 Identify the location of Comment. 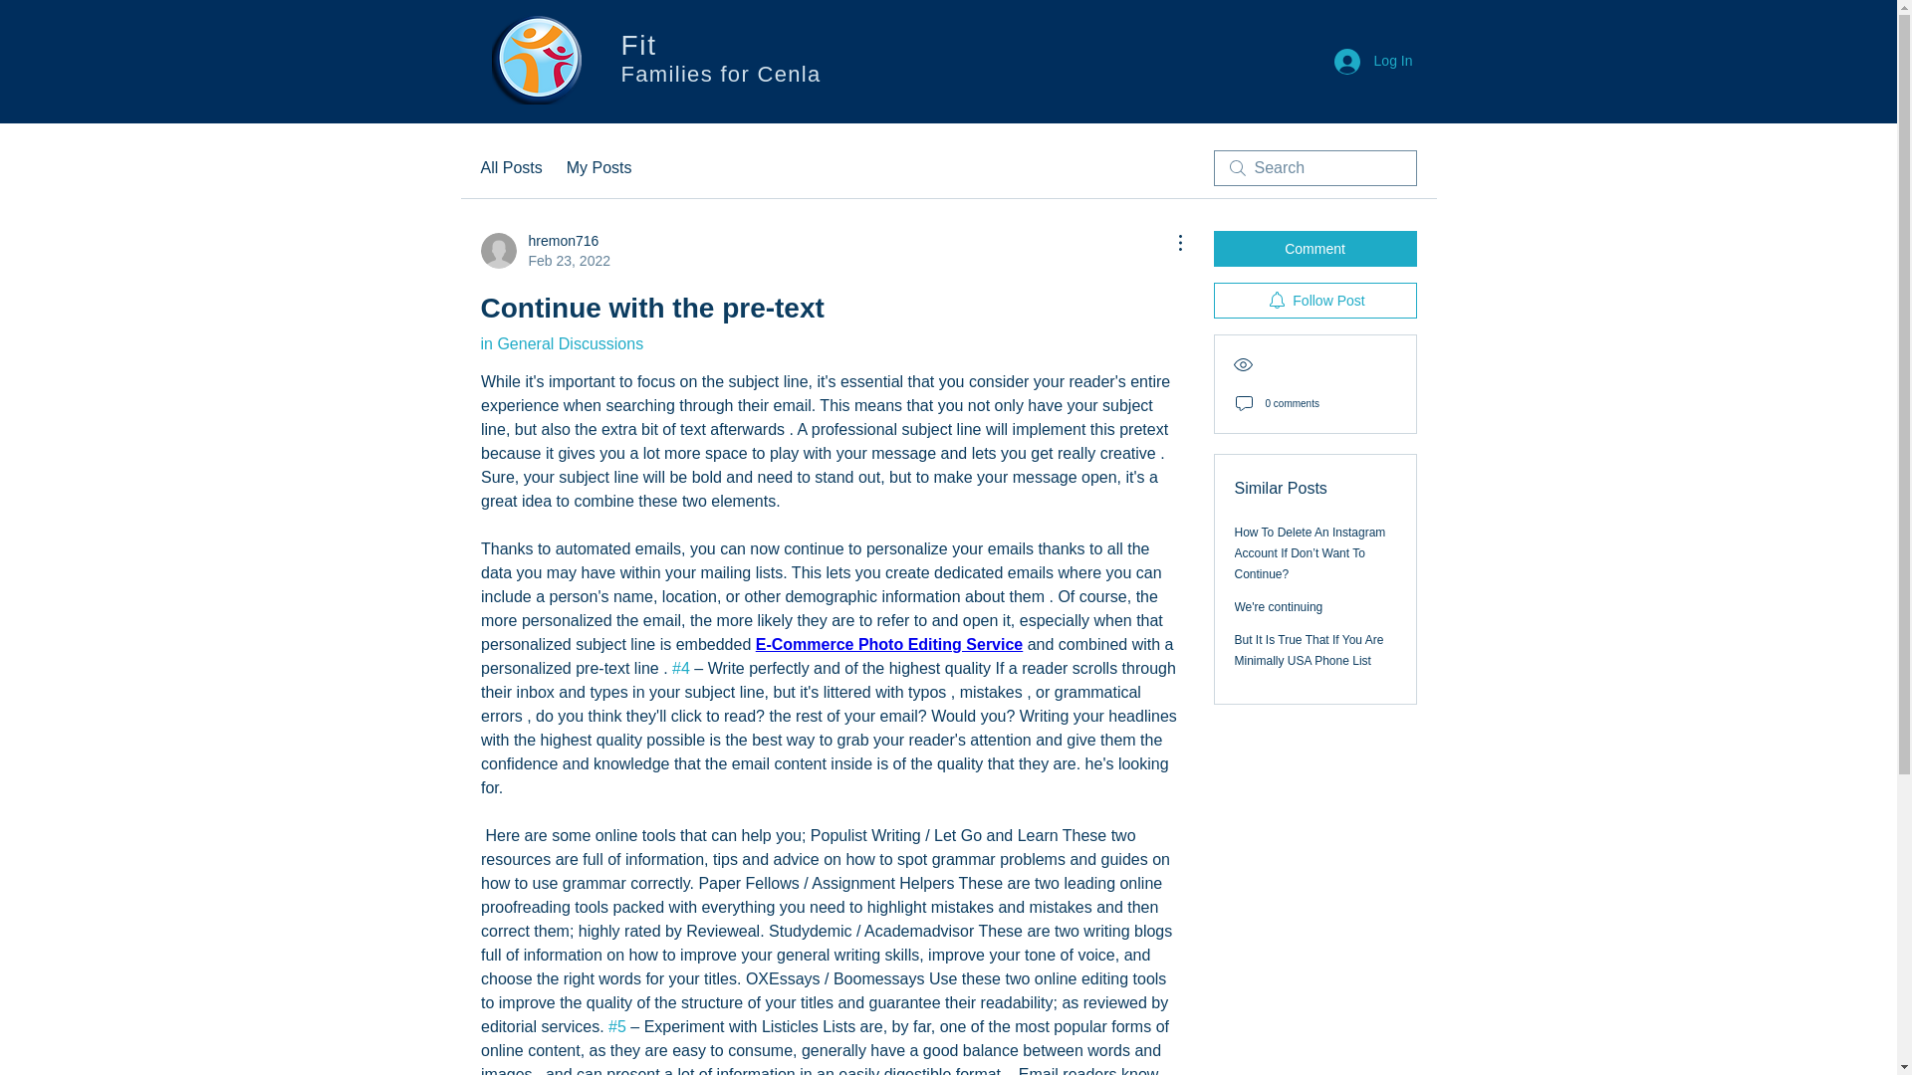
(1310, 650).